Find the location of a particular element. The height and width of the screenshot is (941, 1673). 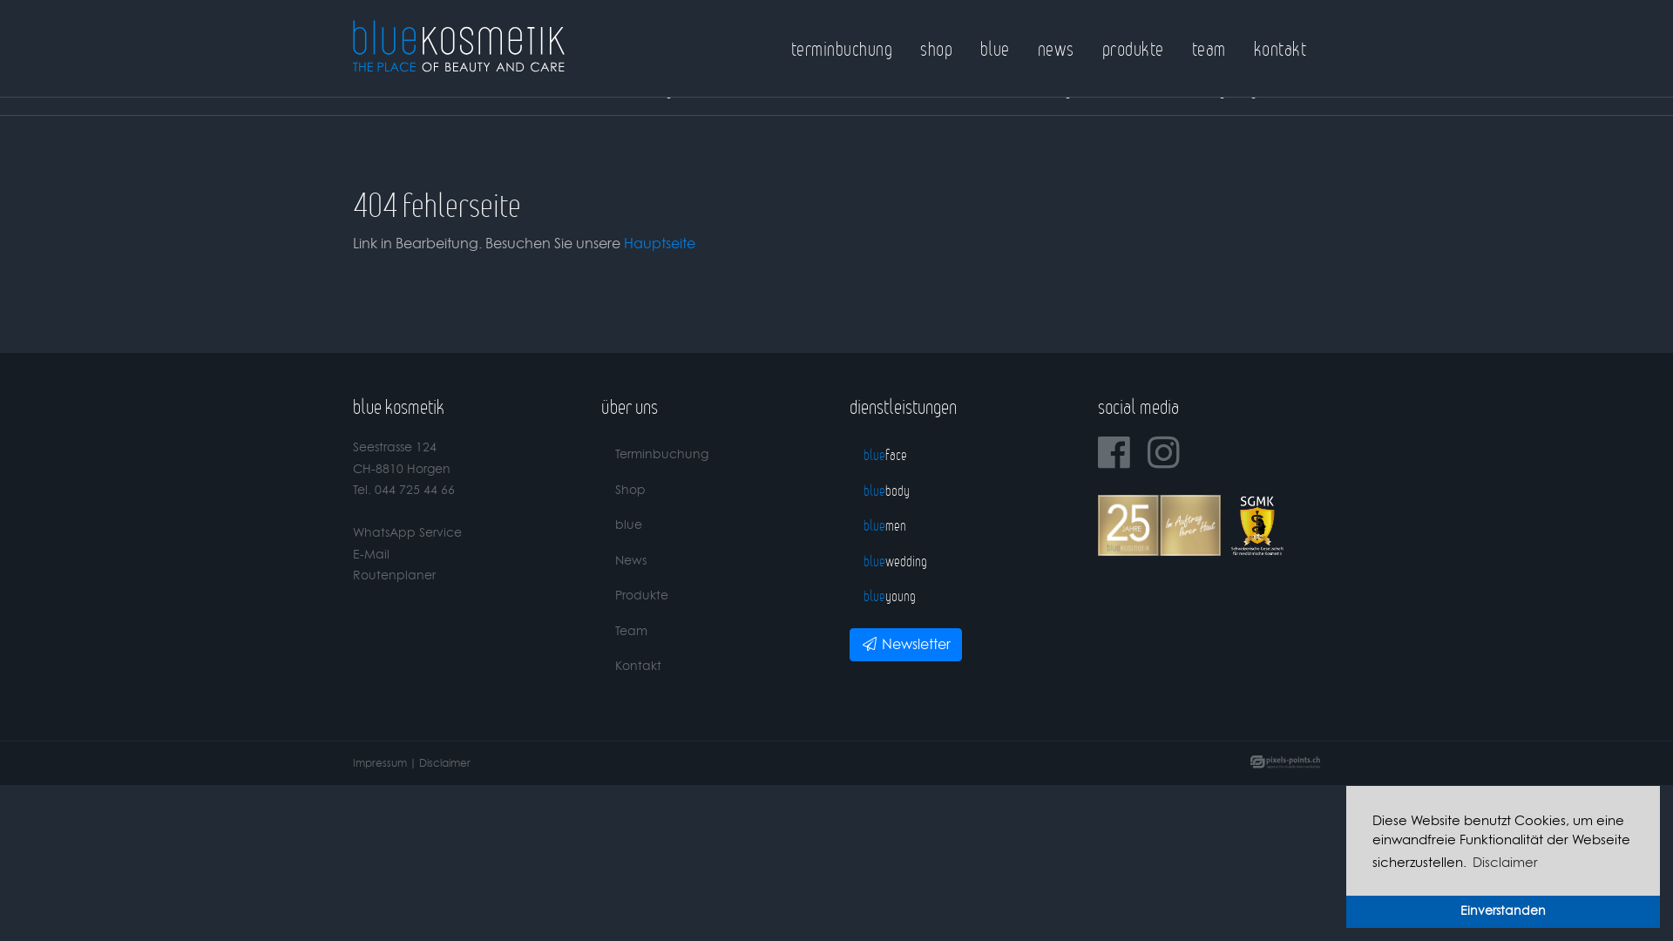

E-Mail is located at coordinates (371, 555).